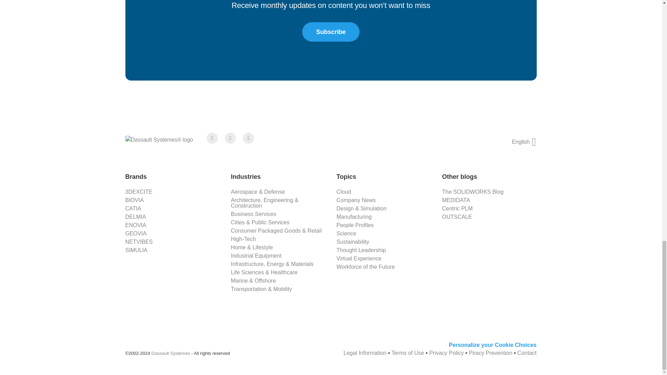  Describe the element at coordinates (212, 138) in the screenshot. I see `Facebook account` at that location.